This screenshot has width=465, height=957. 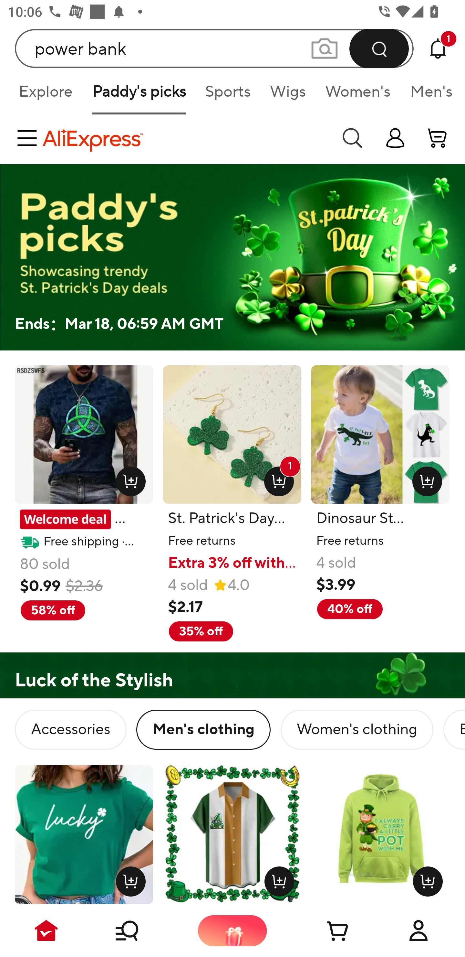 What do you see at coordinates (288, 95) in the screenshot?
I see `Wigs` at bounding box center [288, 95].